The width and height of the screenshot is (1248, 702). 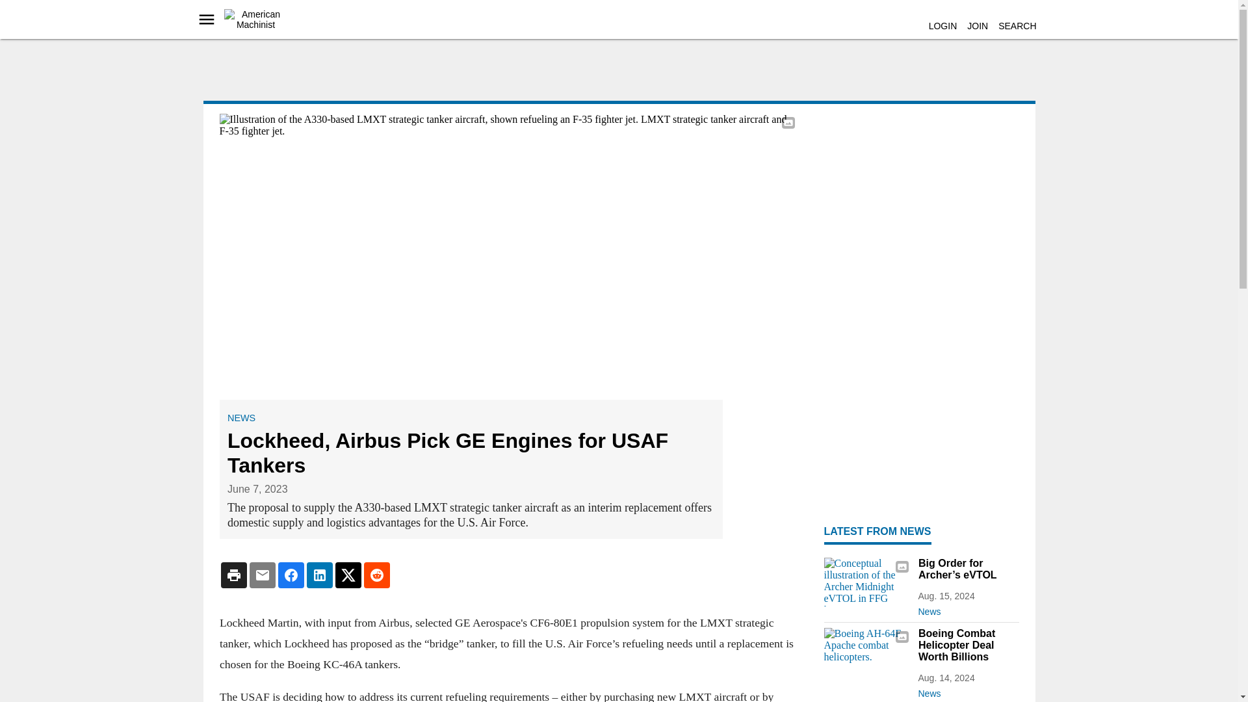 What do you see at coordinates (1017, 26) in the screenshot?
I see `SEARCH` at bounding box center [1017, 26].